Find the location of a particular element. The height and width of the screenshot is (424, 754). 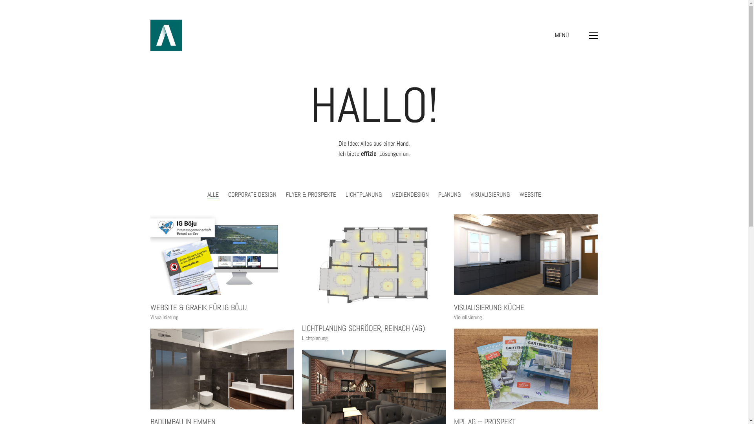

VISUALISIERUNG is located at coordinates (490, 194).